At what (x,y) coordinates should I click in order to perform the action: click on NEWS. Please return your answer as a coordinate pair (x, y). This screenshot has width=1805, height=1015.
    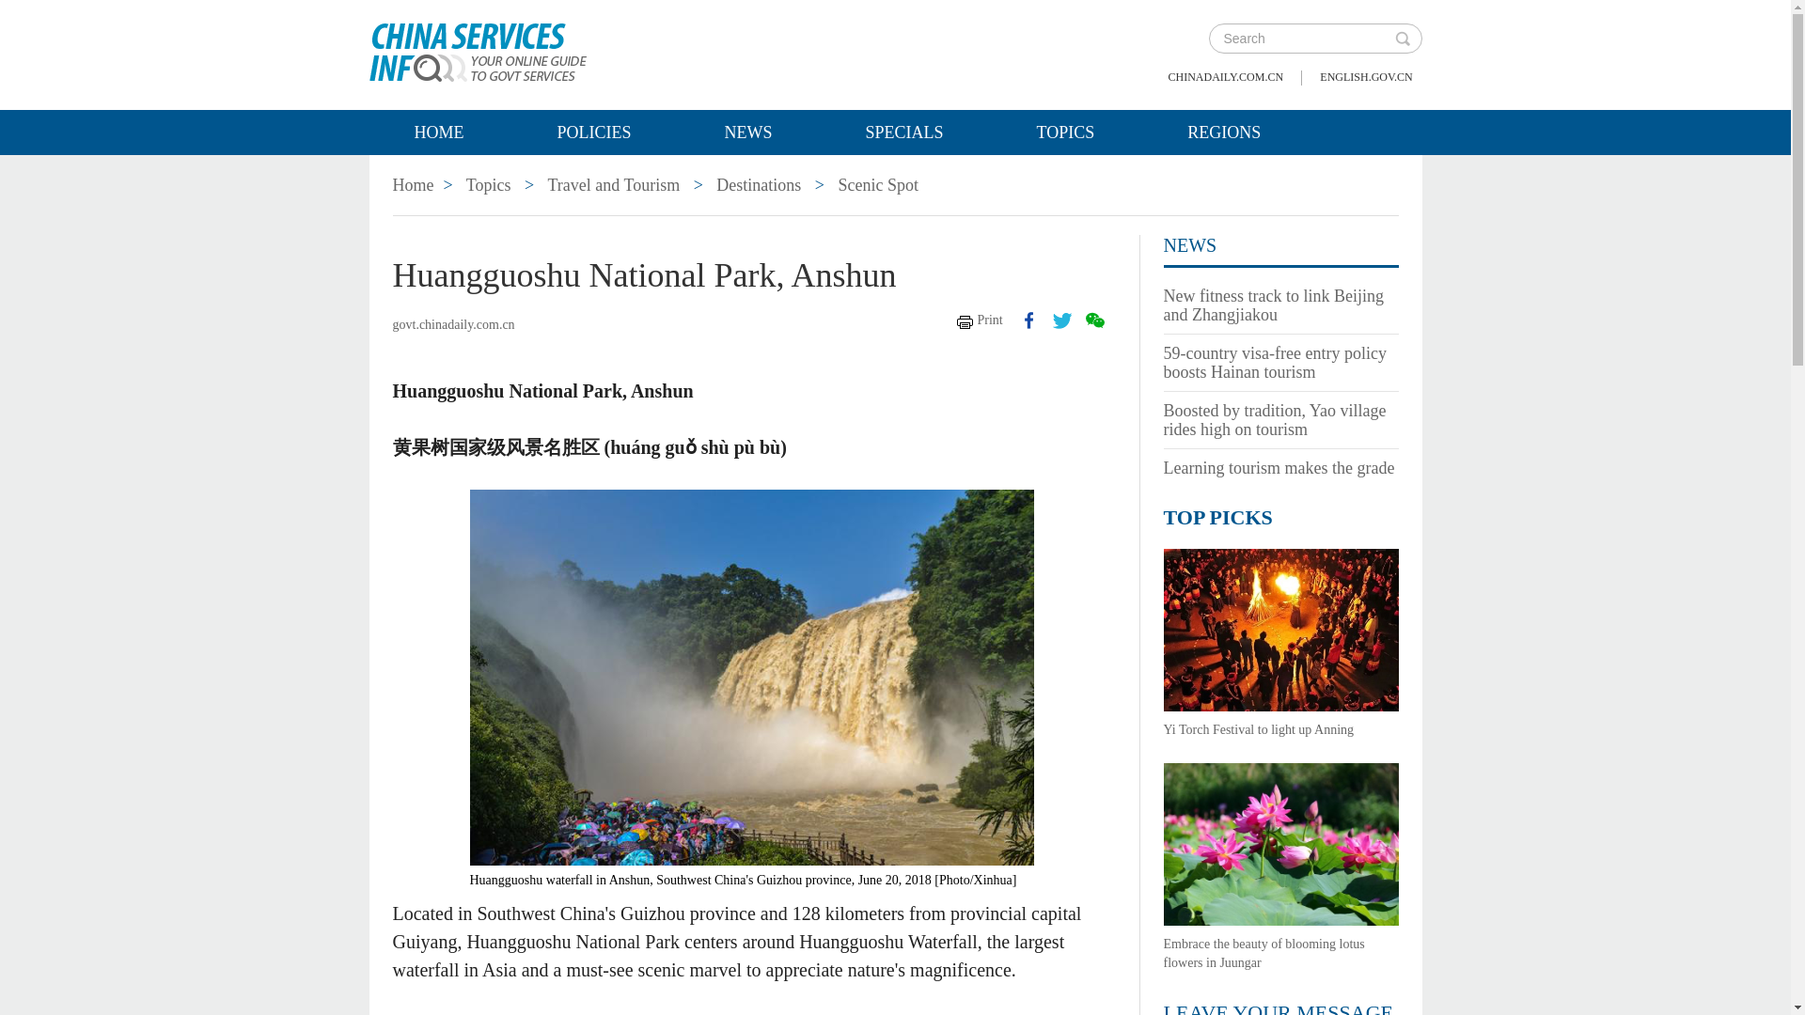
    Looking at the image, I should click on (1190, 244).